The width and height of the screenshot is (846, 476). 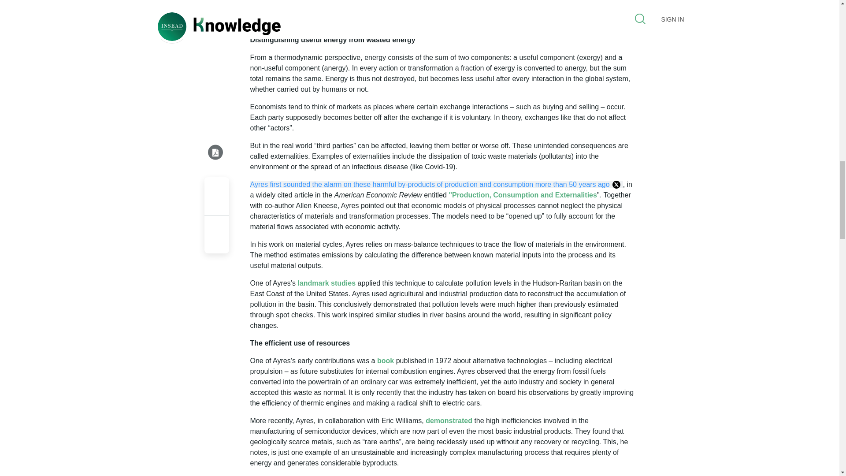 I want to click on demonstrated, so click(x=449, y=420).